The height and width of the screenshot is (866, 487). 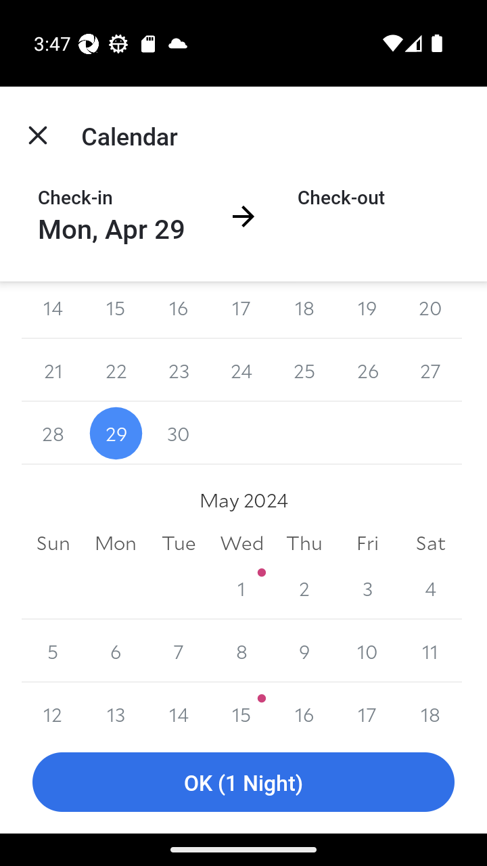 What do you see at coordinates (304, 543) in the screenshot?
I see `Thu` at bounding box center [304, 543].